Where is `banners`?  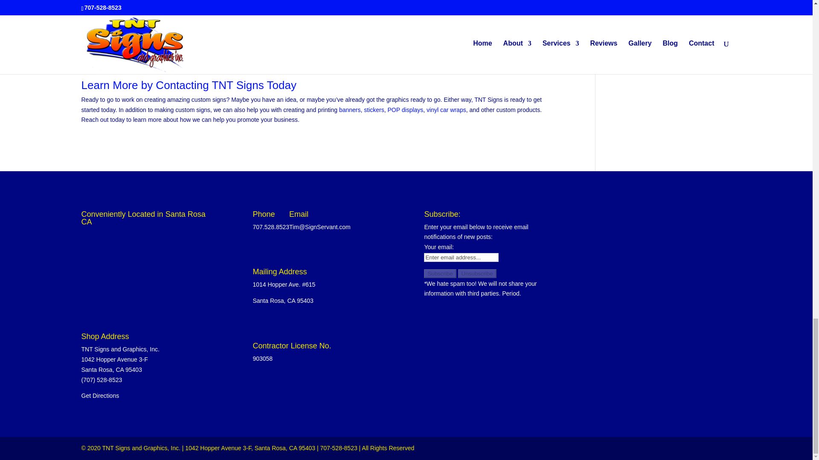
banners is located at coordinates (350, 109).